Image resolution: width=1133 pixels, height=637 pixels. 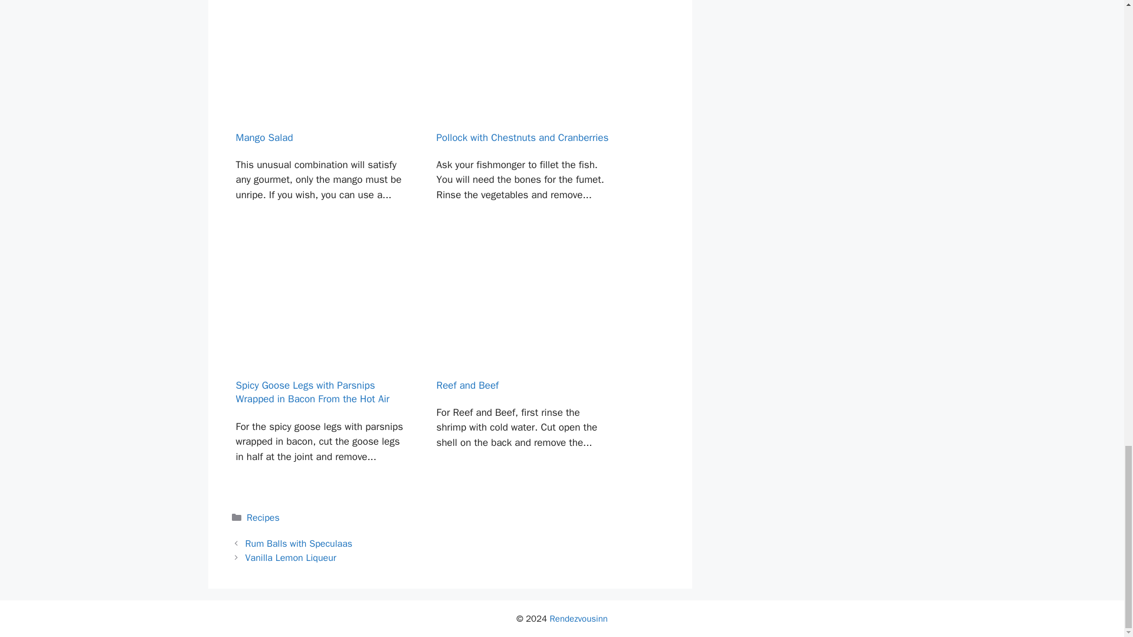 I want to click on Recipes, so click(x=263, y=518).